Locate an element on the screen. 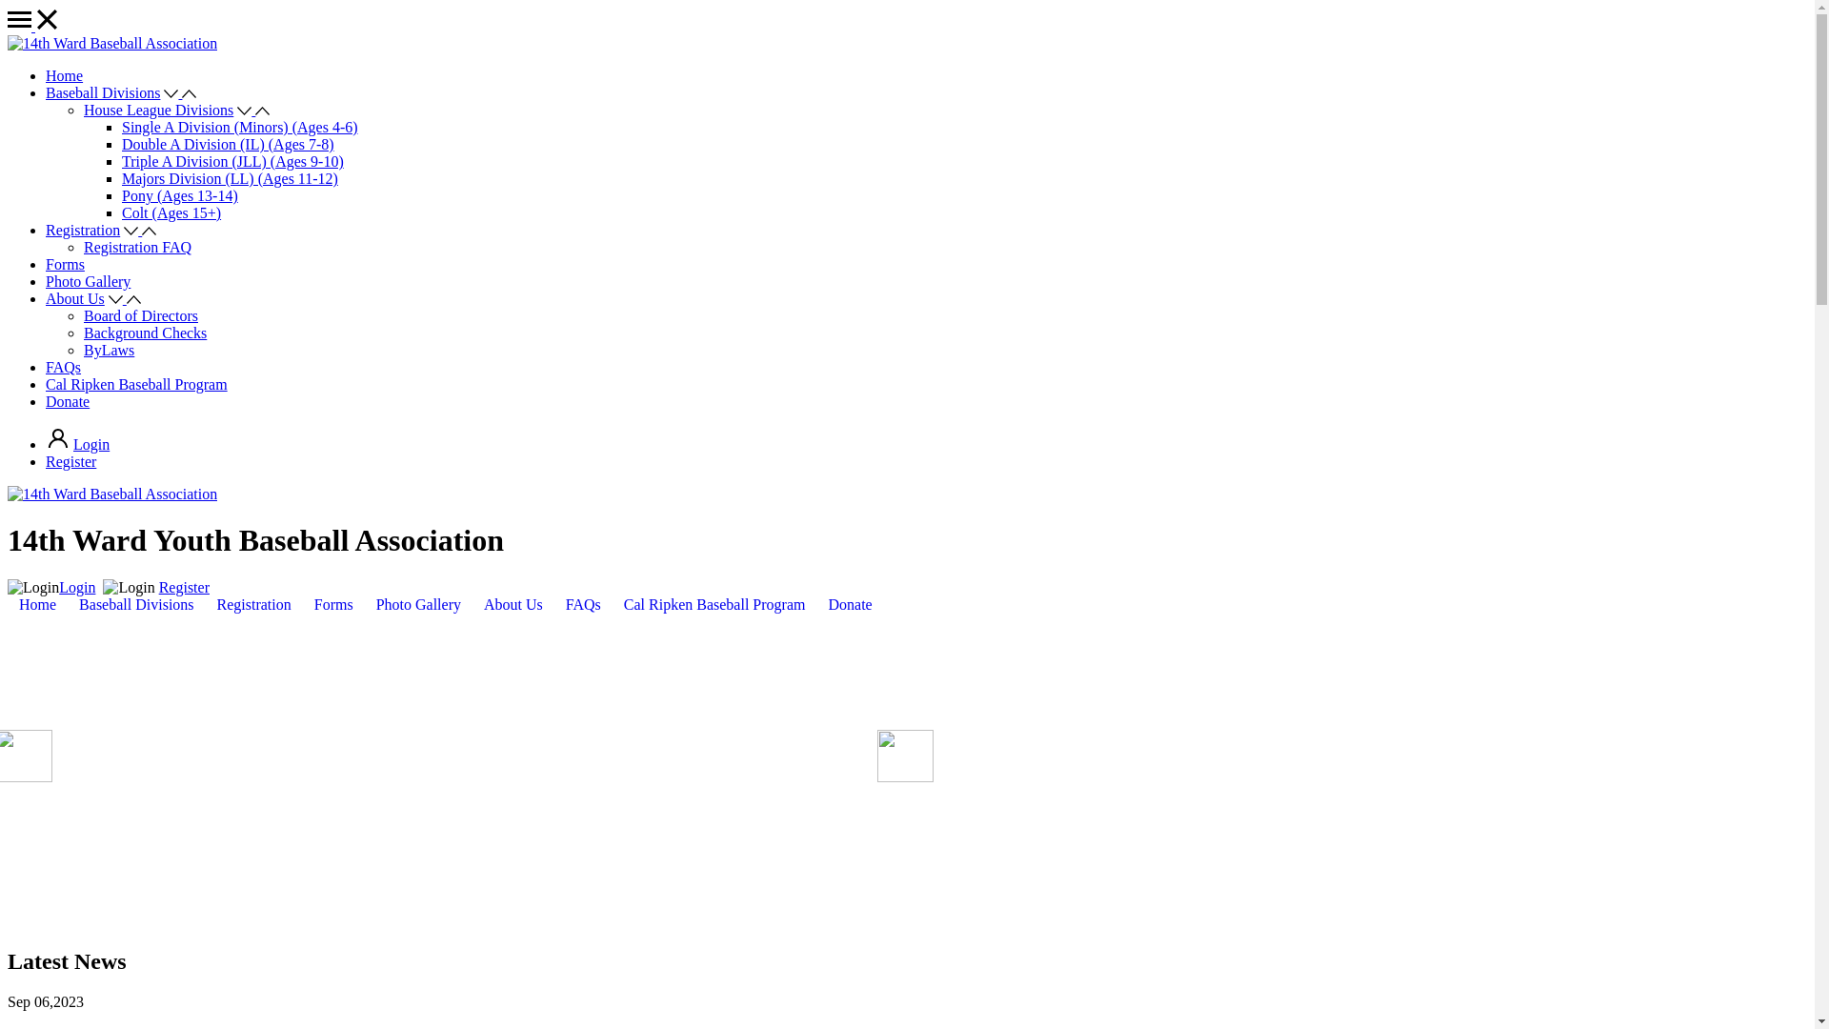 Image resolution: width=1829 pixels, height=1029 pixels. Registration FAQ is located at coordinates (137, 248).